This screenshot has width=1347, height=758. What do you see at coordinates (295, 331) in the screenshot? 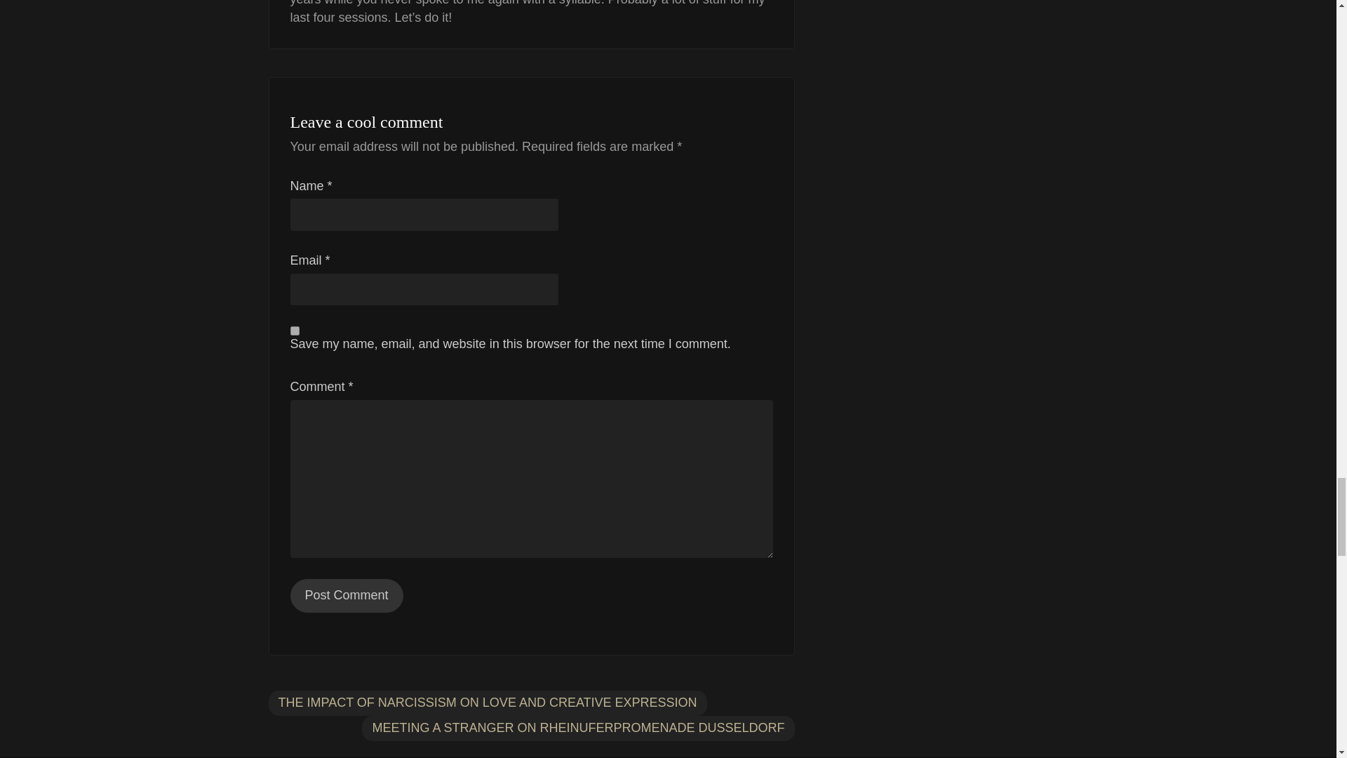
I see `yes` at bounding box center [295, 331].